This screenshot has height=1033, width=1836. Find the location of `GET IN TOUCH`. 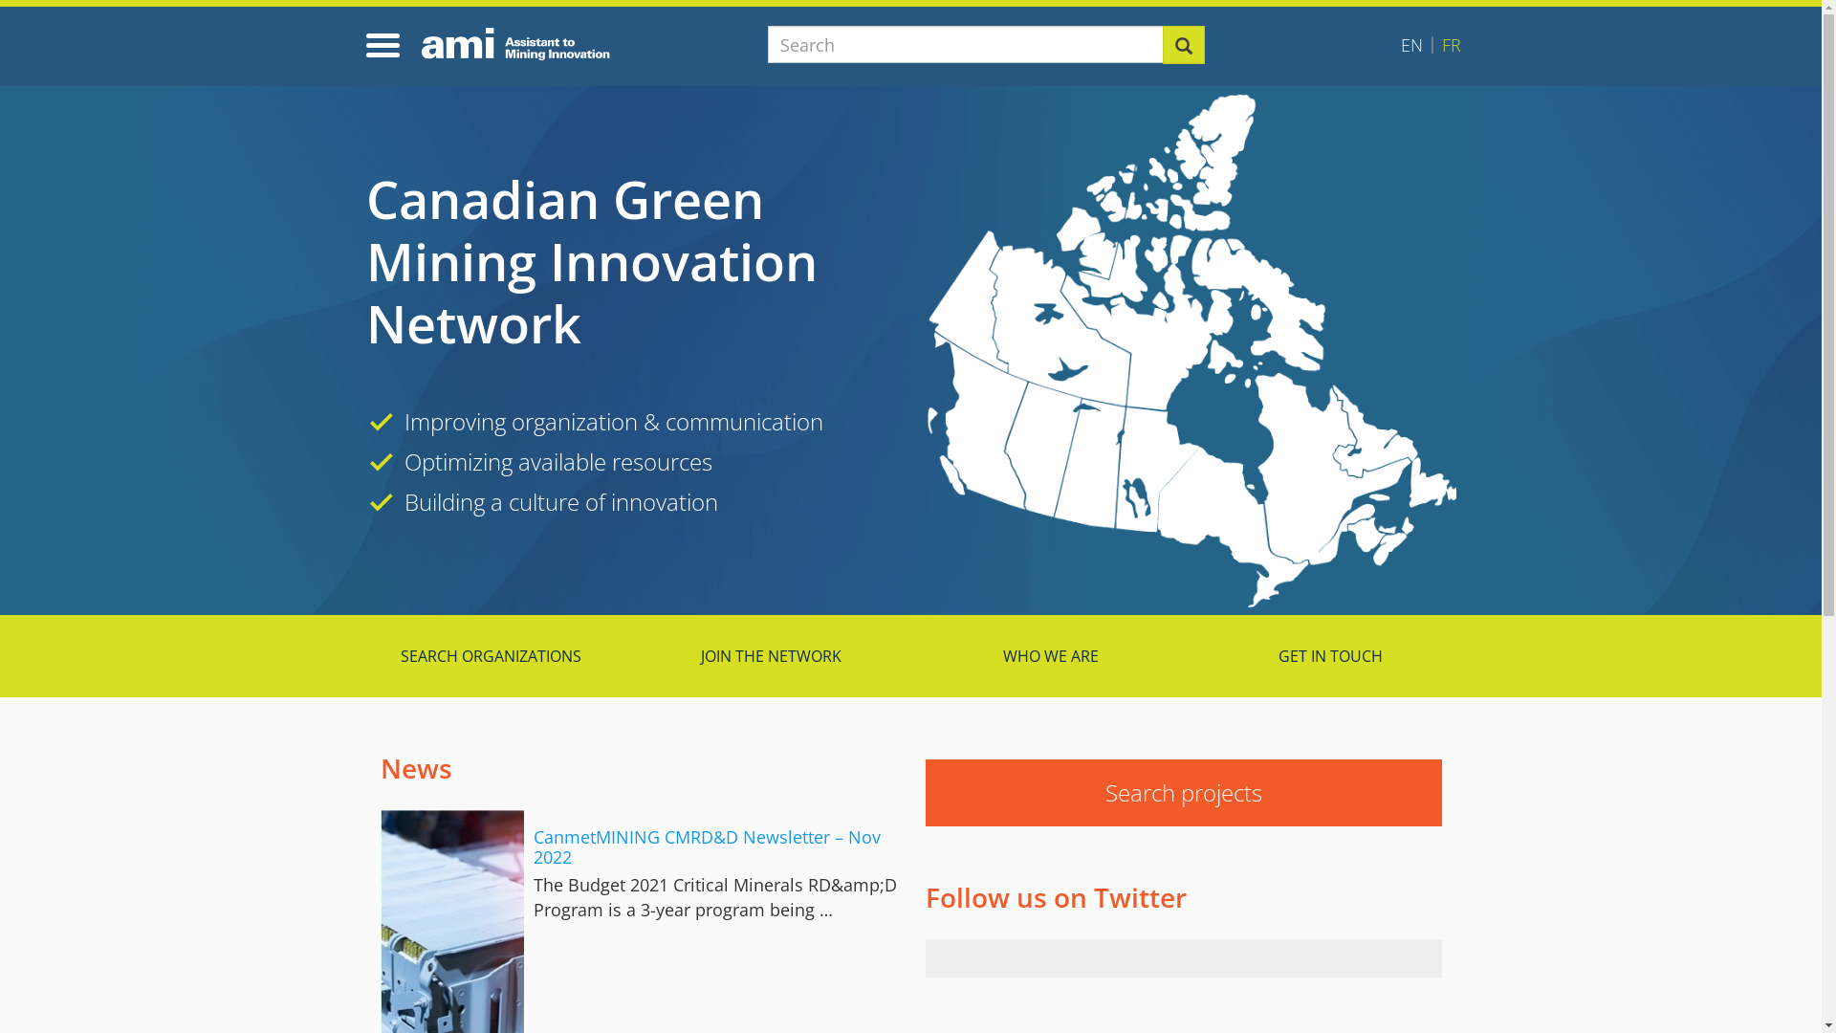

GET IN TOUCH is located at coordinates (1331, 656).